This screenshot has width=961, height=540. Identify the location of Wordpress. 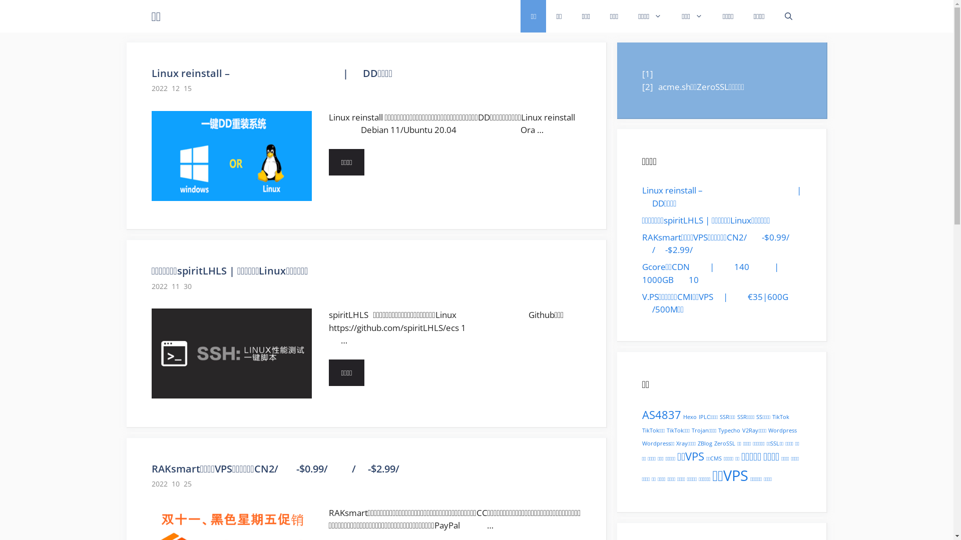
(783, 430).